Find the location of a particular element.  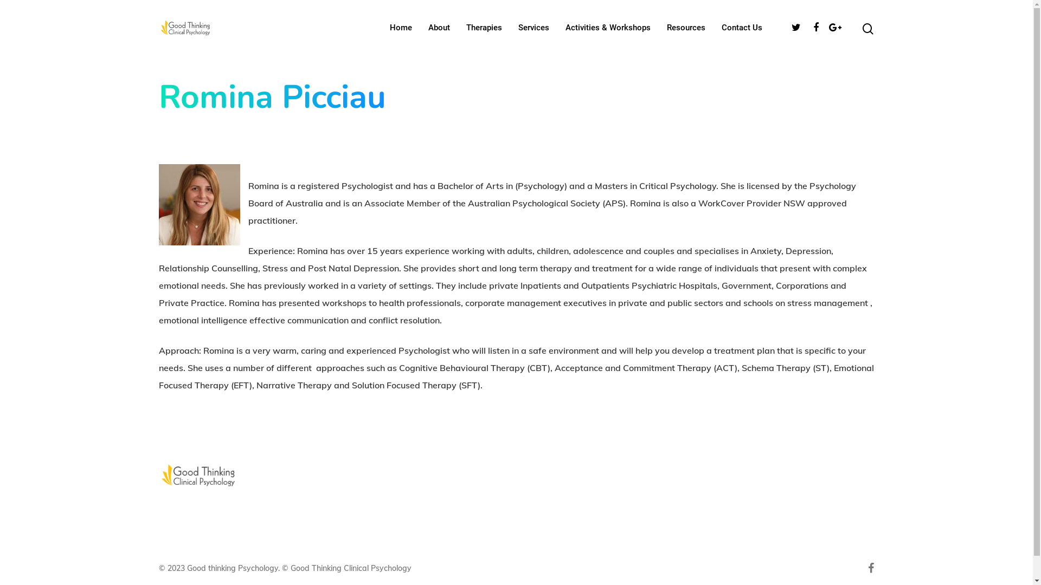

Activities & Workshops is located at coordinates (607, 27).